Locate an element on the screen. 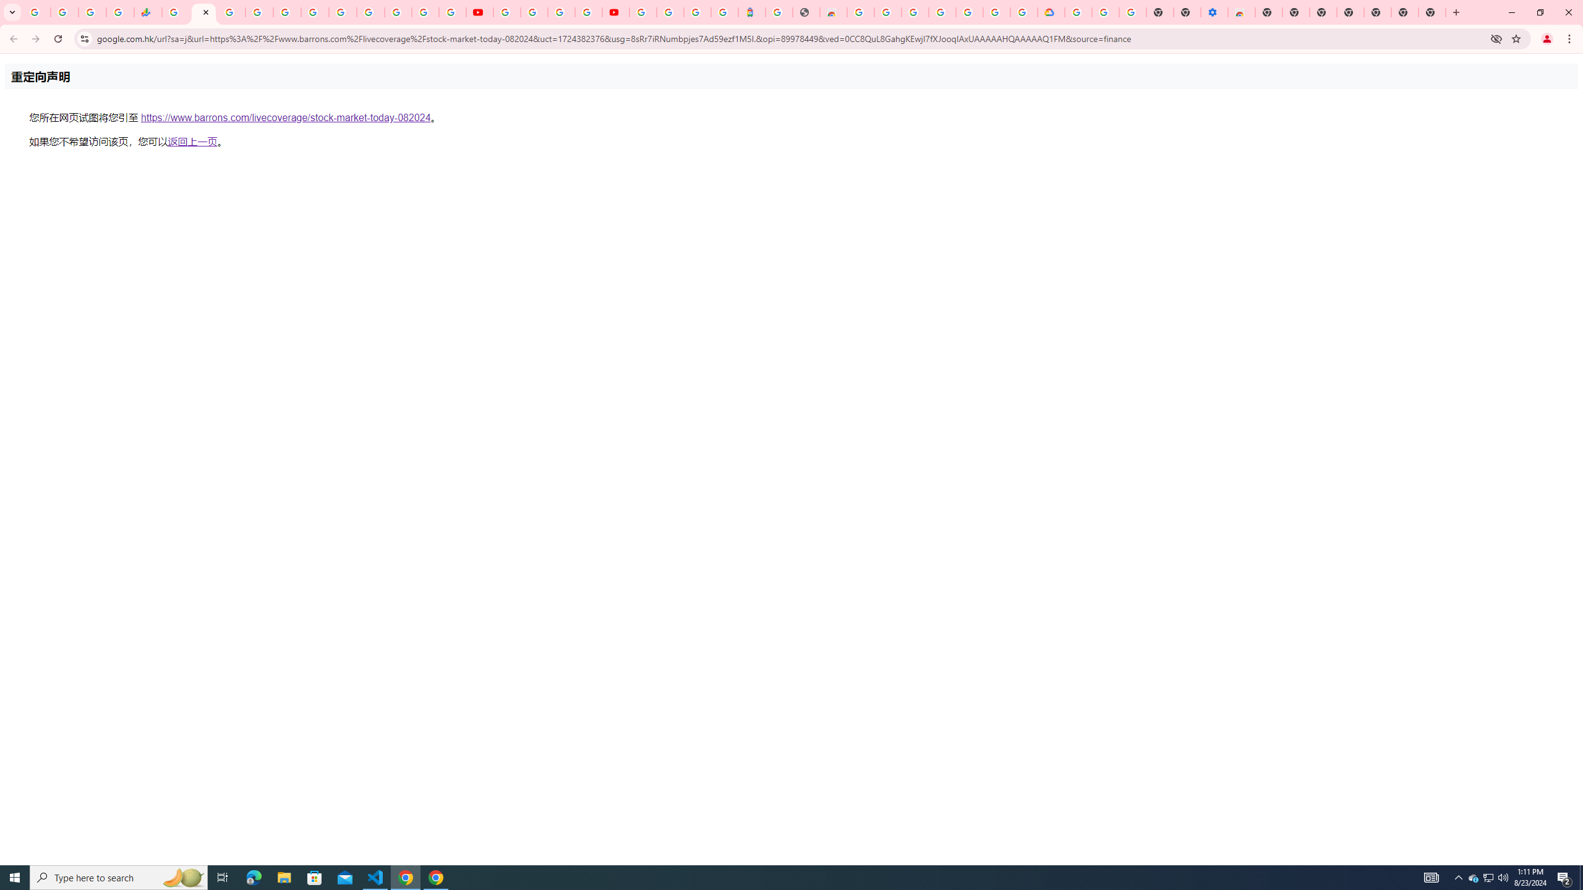 The image size is (1583, 890). Google Account Help is located at coordinates (534, 12).